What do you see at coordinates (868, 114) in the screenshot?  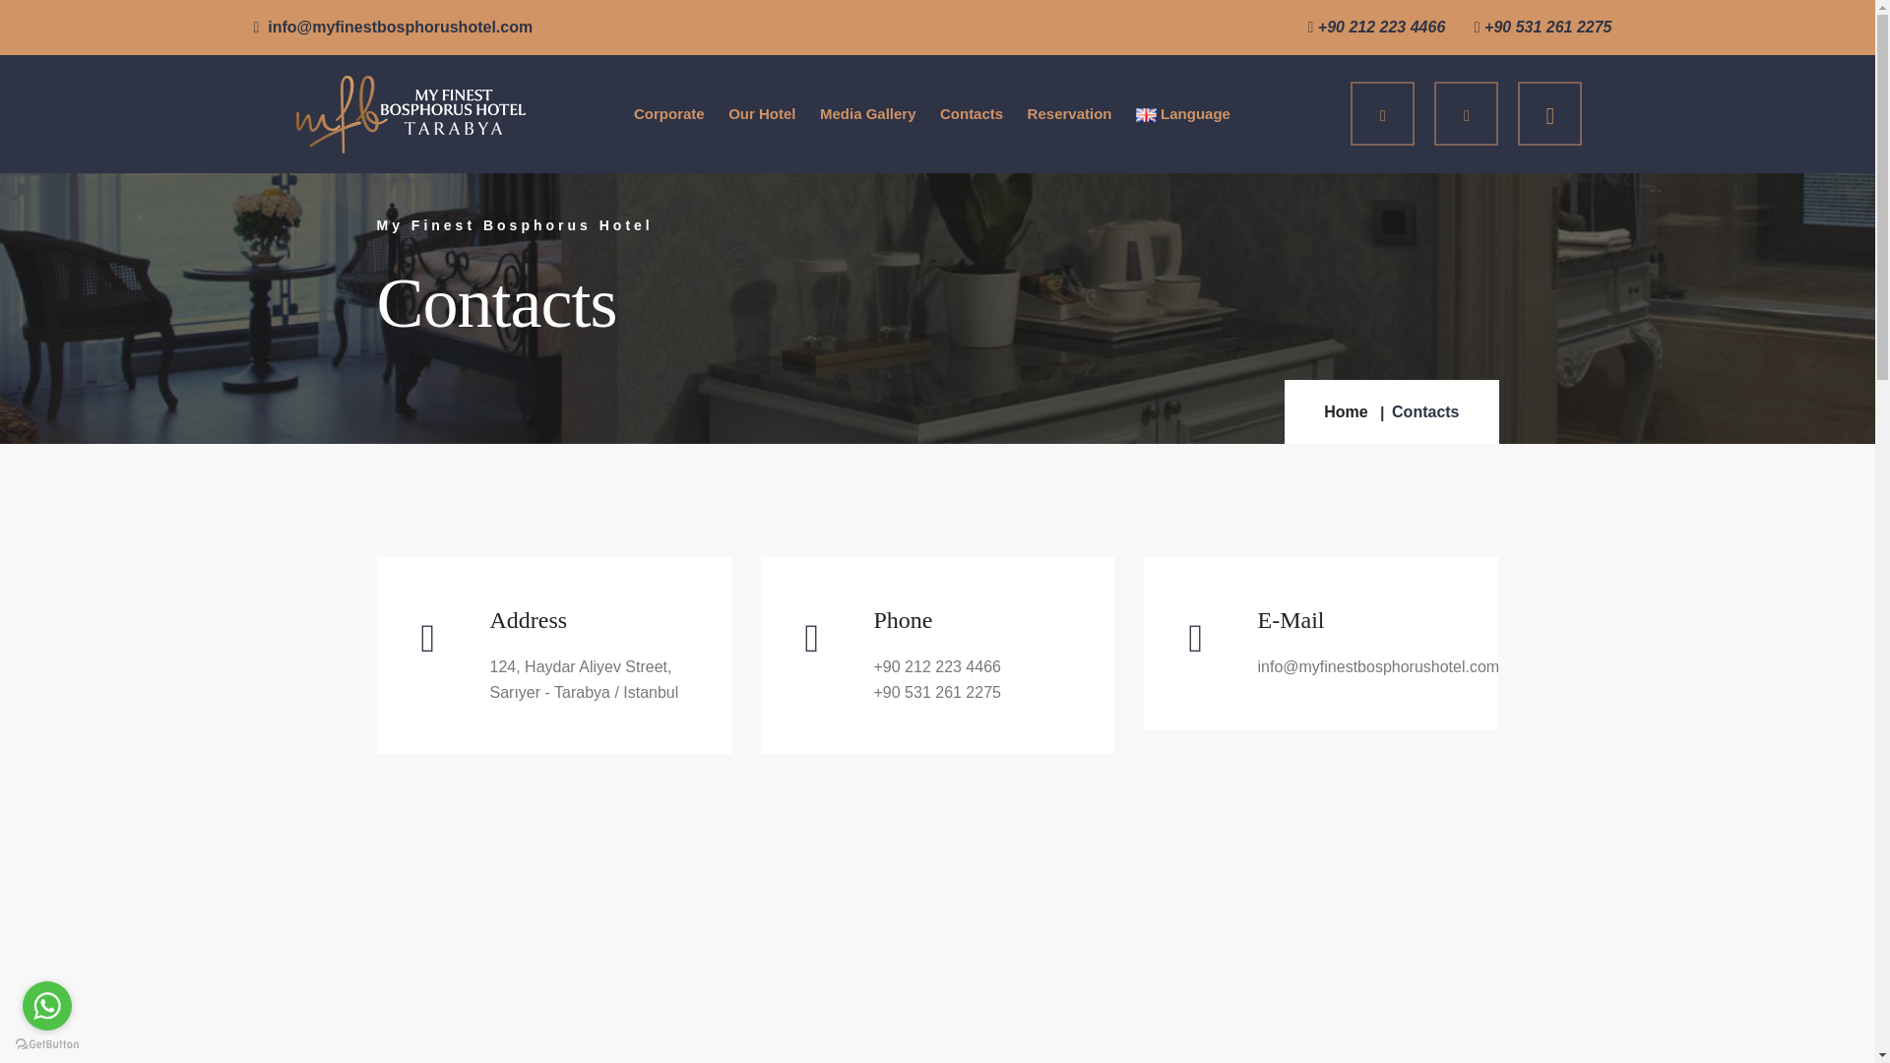 I see `Media Gallery` at bounding box center [868, 114].